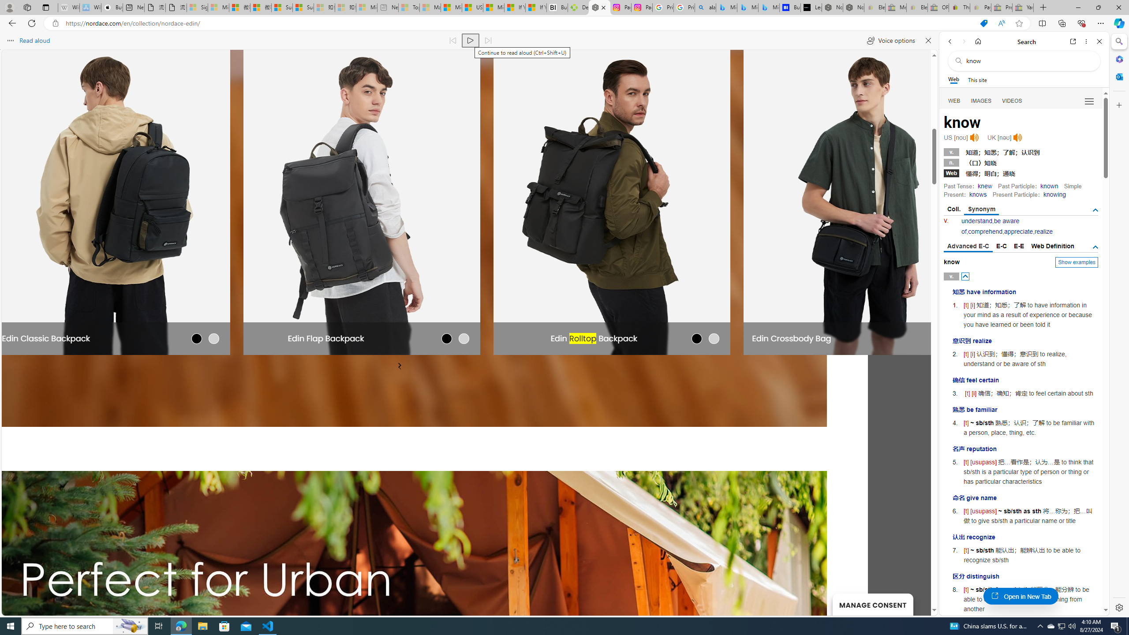 The height and width of the screenshot is (635, 1129). What do you see at coordinates (133, 7) in the screenshot?
I see `New tab` at bounding box center [133, 7].